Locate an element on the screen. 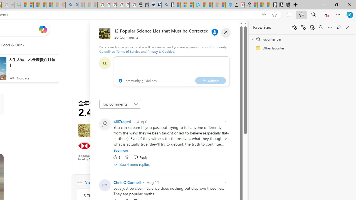  Student Loan Update: Forgiveness Program Ends This Month is located at coordinates (50, 5).